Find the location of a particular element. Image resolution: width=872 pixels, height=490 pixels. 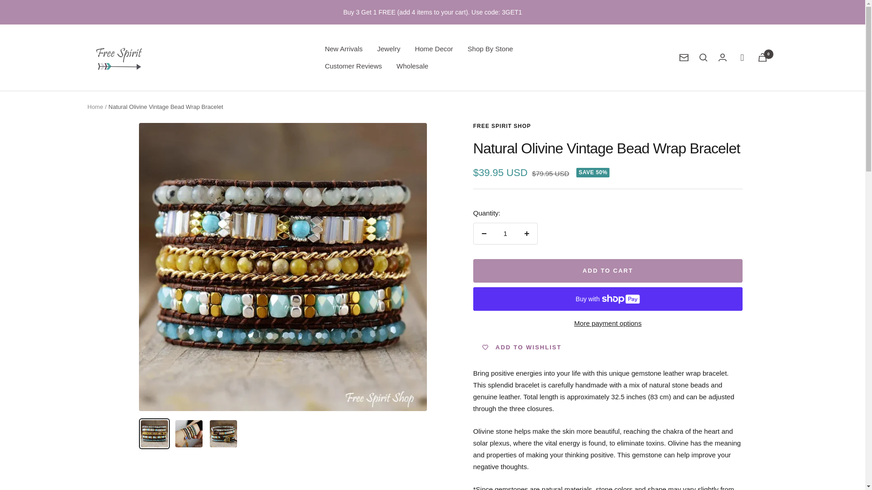

Wholesale is located at coordinates (412, 66).